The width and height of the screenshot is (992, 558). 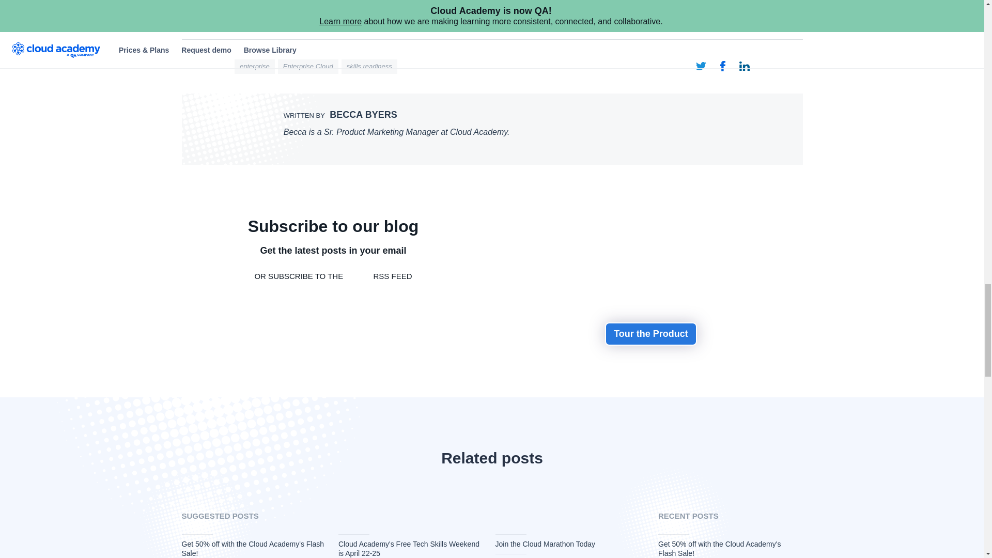 What do you see at coordinates (333, 276) in the screenshot?
I see `OR SUBSCRIBE TO THE RSS FEED` at bounding box center [333, 276].